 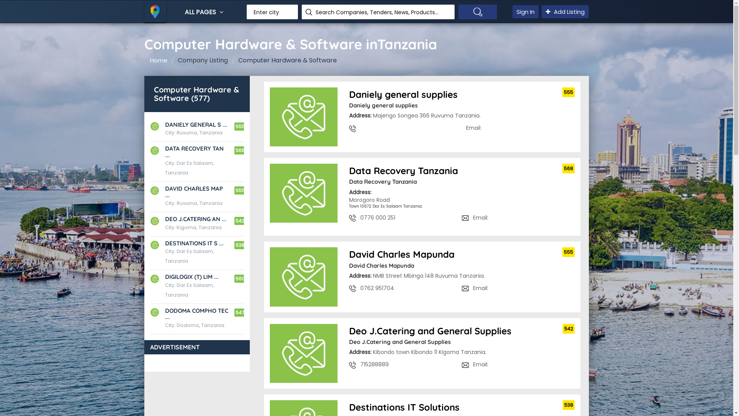 What do you see at coordinates (462, 255) in the screenshot?
I see `David Charles Mapunda` at bounding box center [462, 255].